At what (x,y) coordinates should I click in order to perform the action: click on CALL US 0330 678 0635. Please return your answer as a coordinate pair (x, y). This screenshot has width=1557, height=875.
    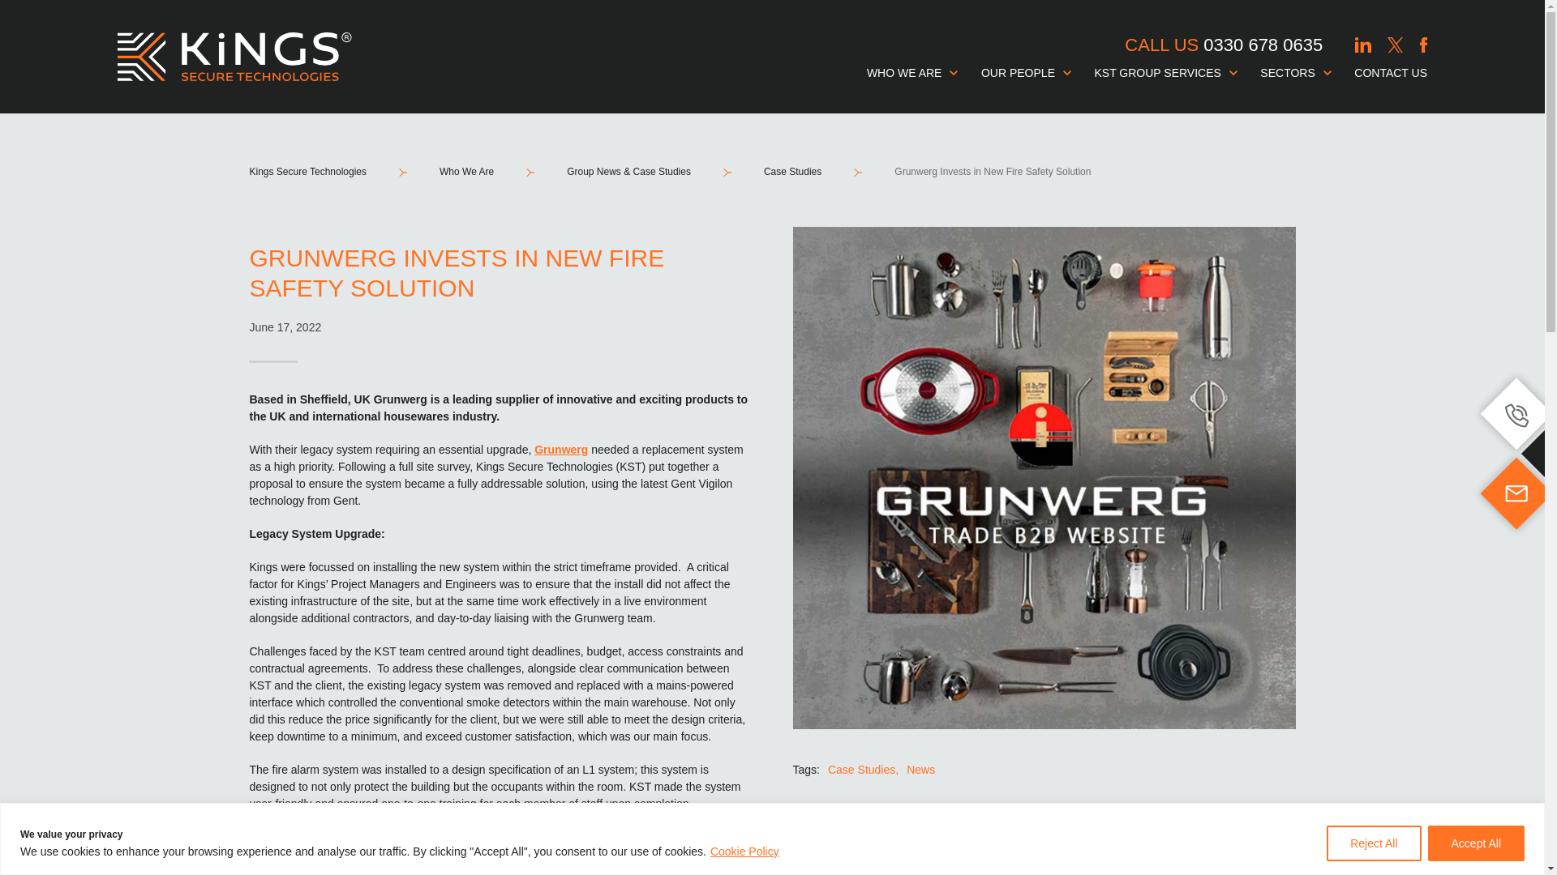
    Looking at the image, I should click on (1223, 45).